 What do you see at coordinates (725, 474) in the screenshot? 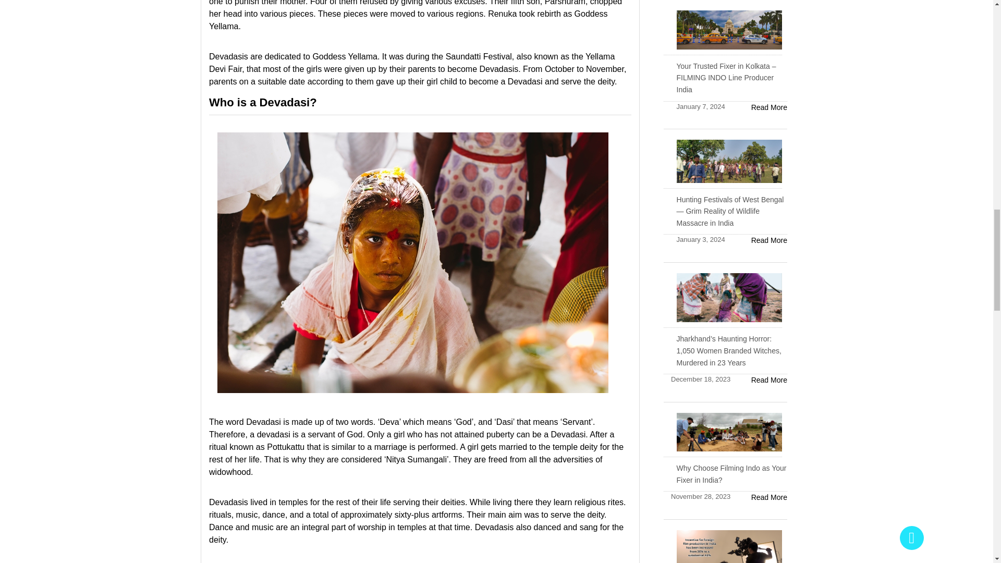
I see `Why Choose Filming Indo as Your Fixer in India?` at bounding box center [725, 474].